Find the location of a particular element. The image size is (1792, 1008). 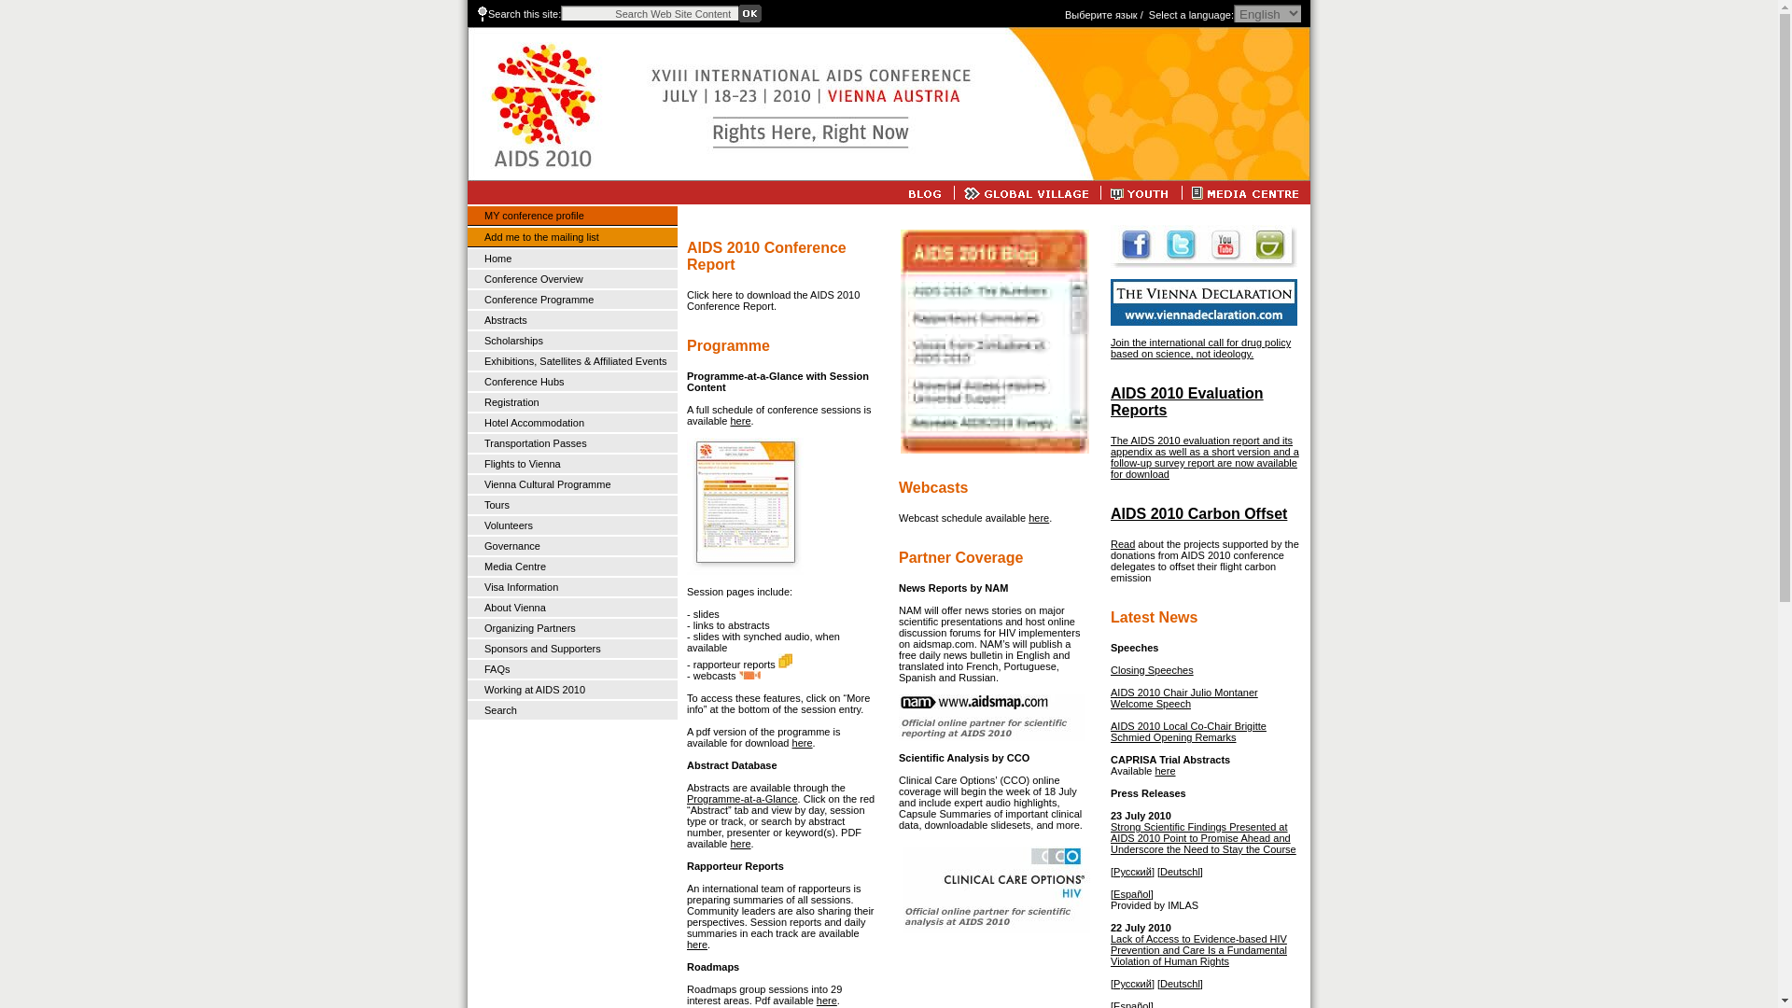

FAQs is located at coordinates (497, 668).